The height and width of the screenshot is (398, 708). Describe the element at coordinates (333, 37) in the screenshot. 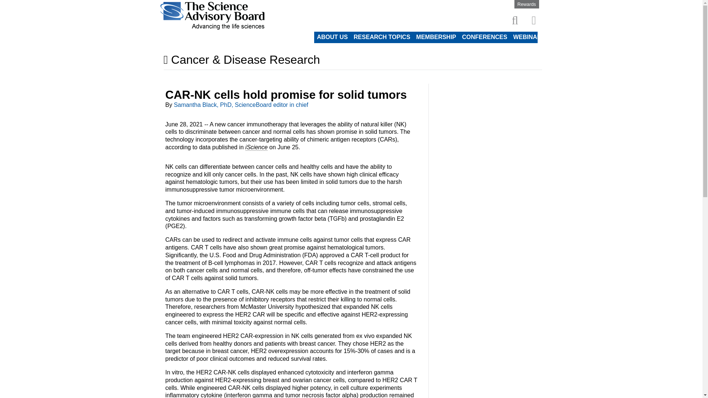

I see `ABOUT US` at that location.